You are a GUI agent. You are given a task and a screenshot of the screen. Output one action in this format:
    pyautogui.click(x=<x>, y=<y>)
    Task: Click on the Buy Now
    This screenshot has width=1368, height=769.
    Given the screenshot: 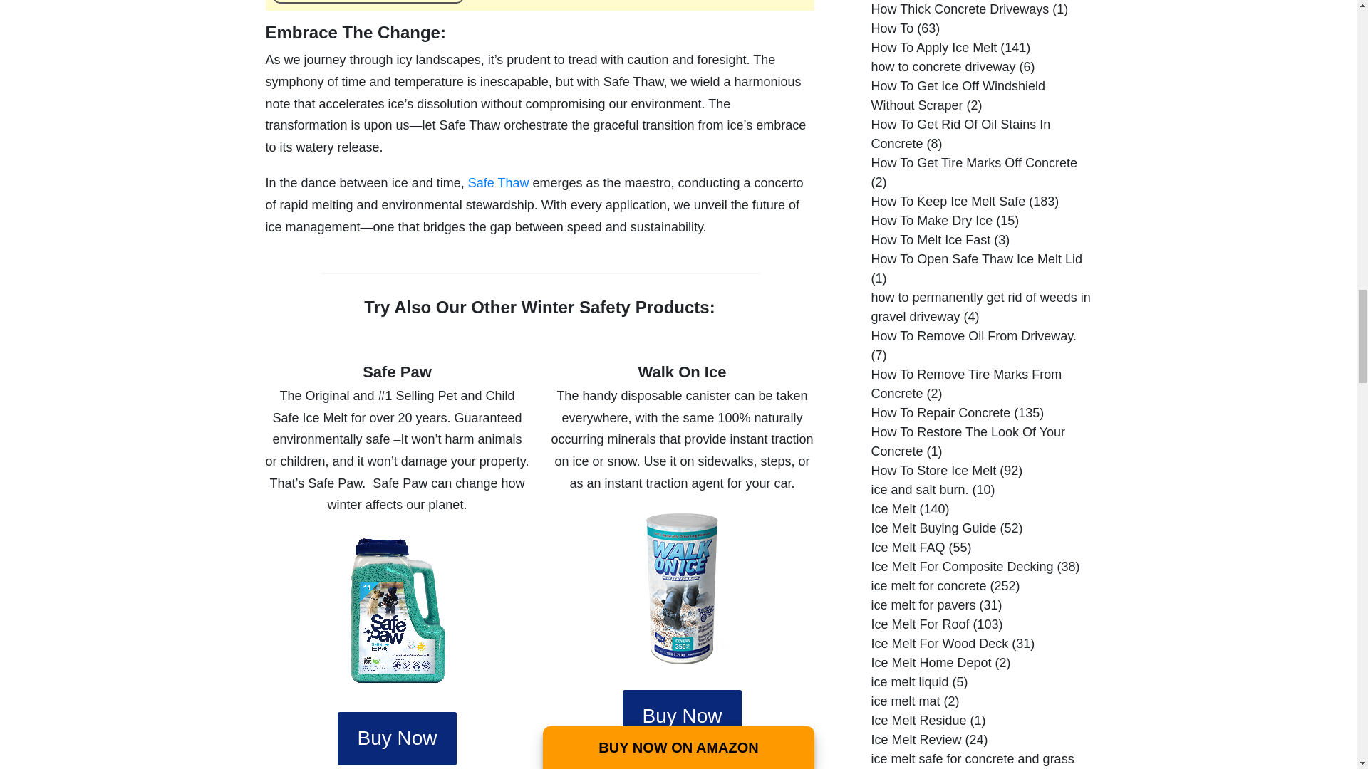 What is the action you would take?
    pyautogui.click(x=396, y=738)
    